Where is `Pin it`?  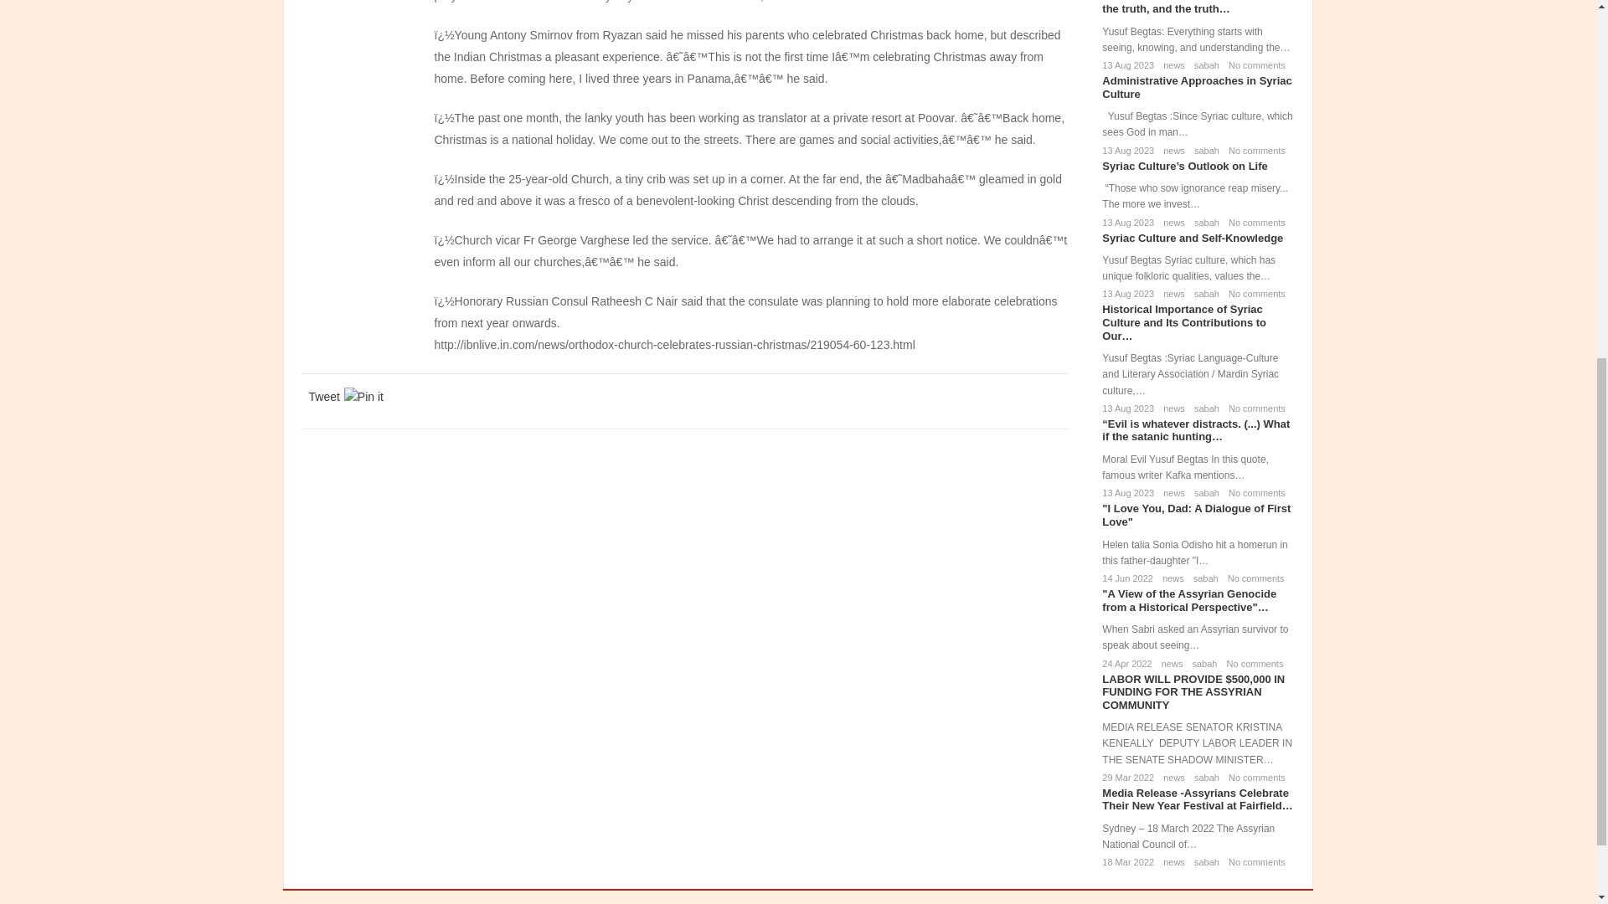
Pin it is located at coordinates (363, 397).